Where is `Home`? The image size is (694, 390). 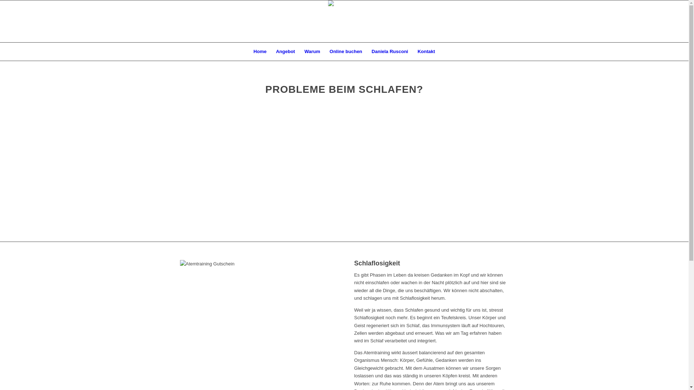 Home is located at coordinates (260, 52).